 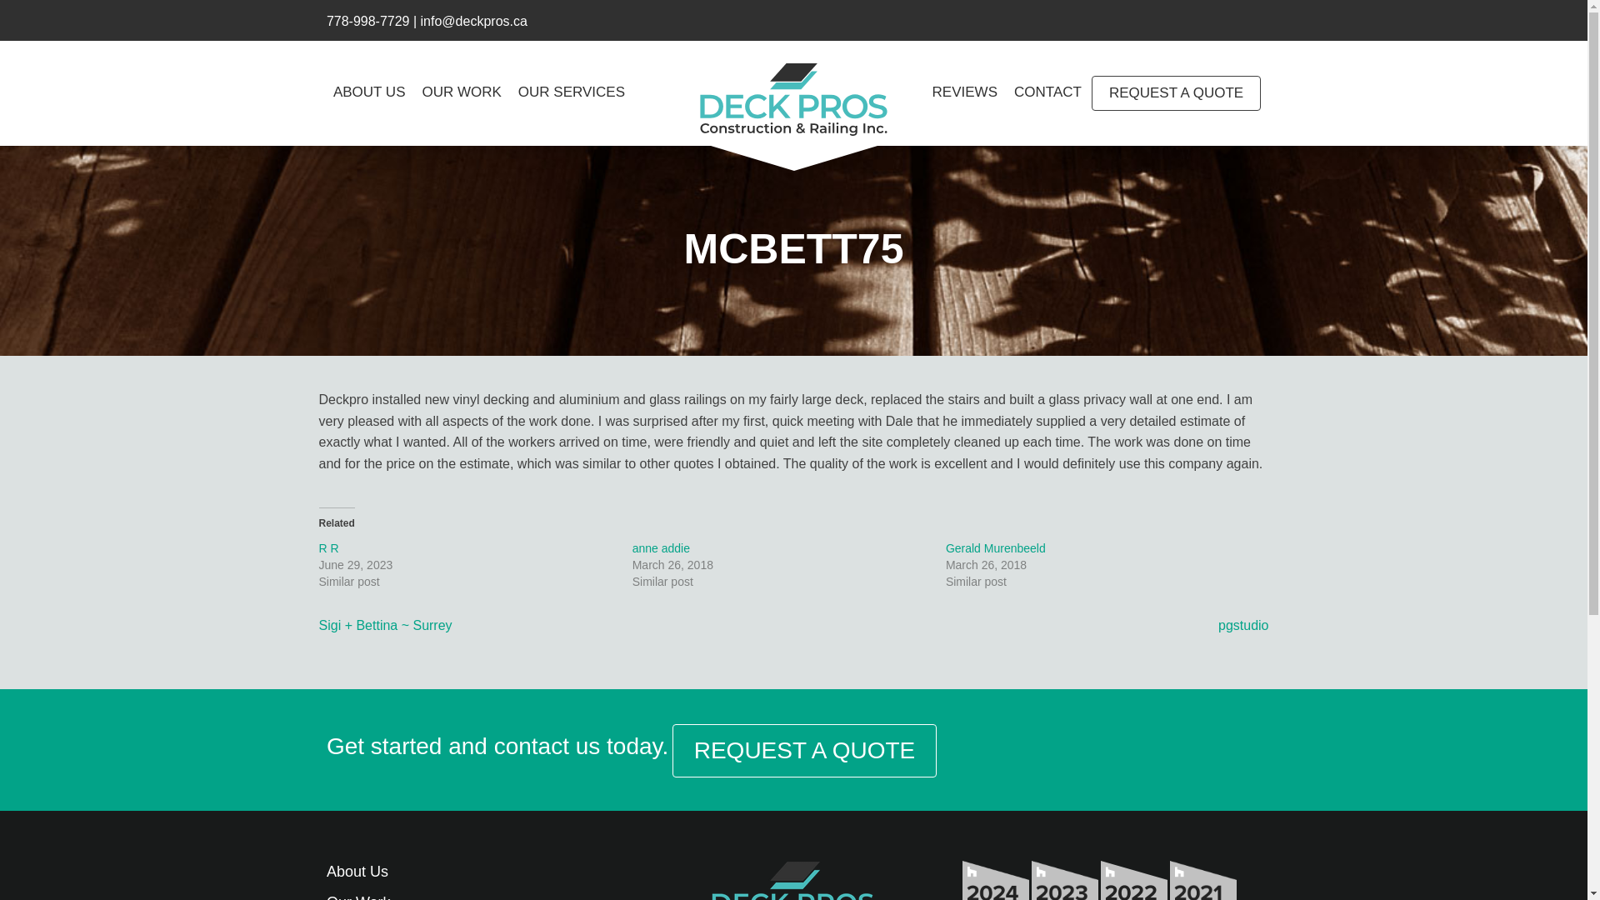 What do you see at coordinates (460, 92) in the screenshot?
I see `OUR WORK` at bounding box center [460, 92].